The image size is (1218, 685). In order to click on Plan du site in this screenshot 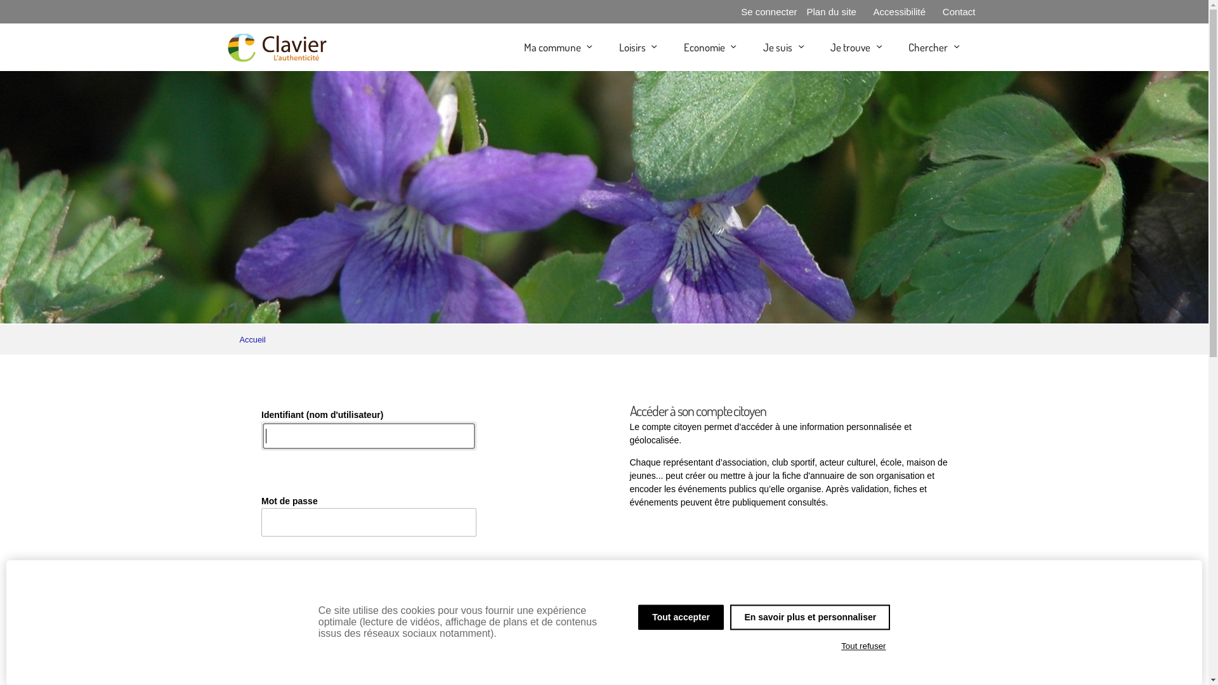, I will do `click(832, 11)`.